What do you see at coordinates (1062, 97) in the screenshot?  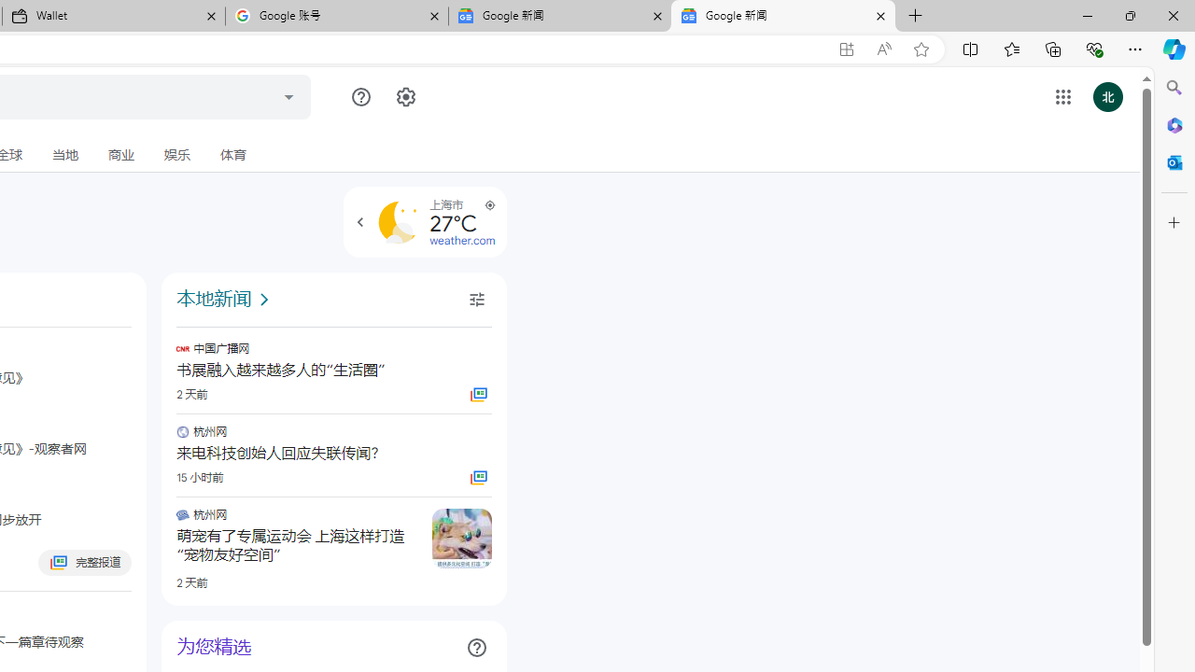 I see `Class: gb_E` at bounding box center [1062, 97].